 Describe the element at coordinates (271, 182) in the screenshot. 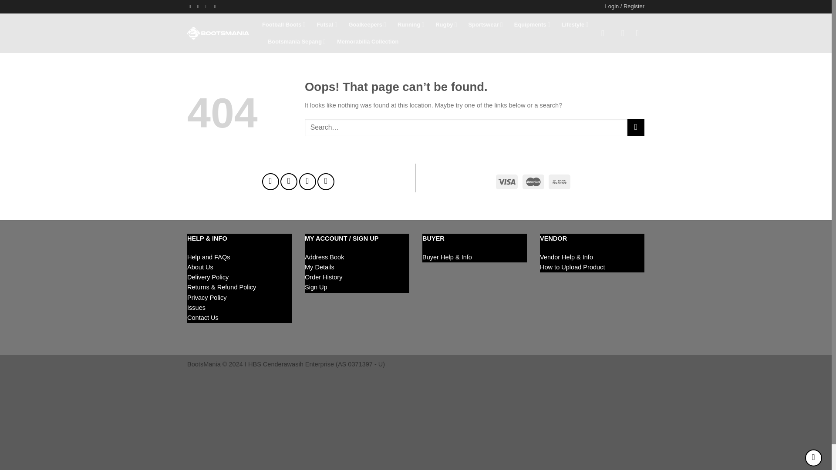

I see `Follow on Facebook` at that location.